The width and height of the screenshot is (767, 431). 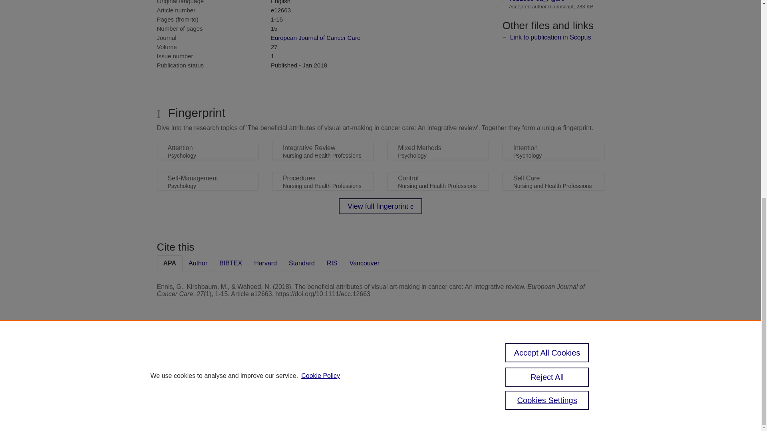 What do you see at coordinates (392, 361) in the screenshot?
I see `Elsevier B.V.` at bounding box center [392, 361].